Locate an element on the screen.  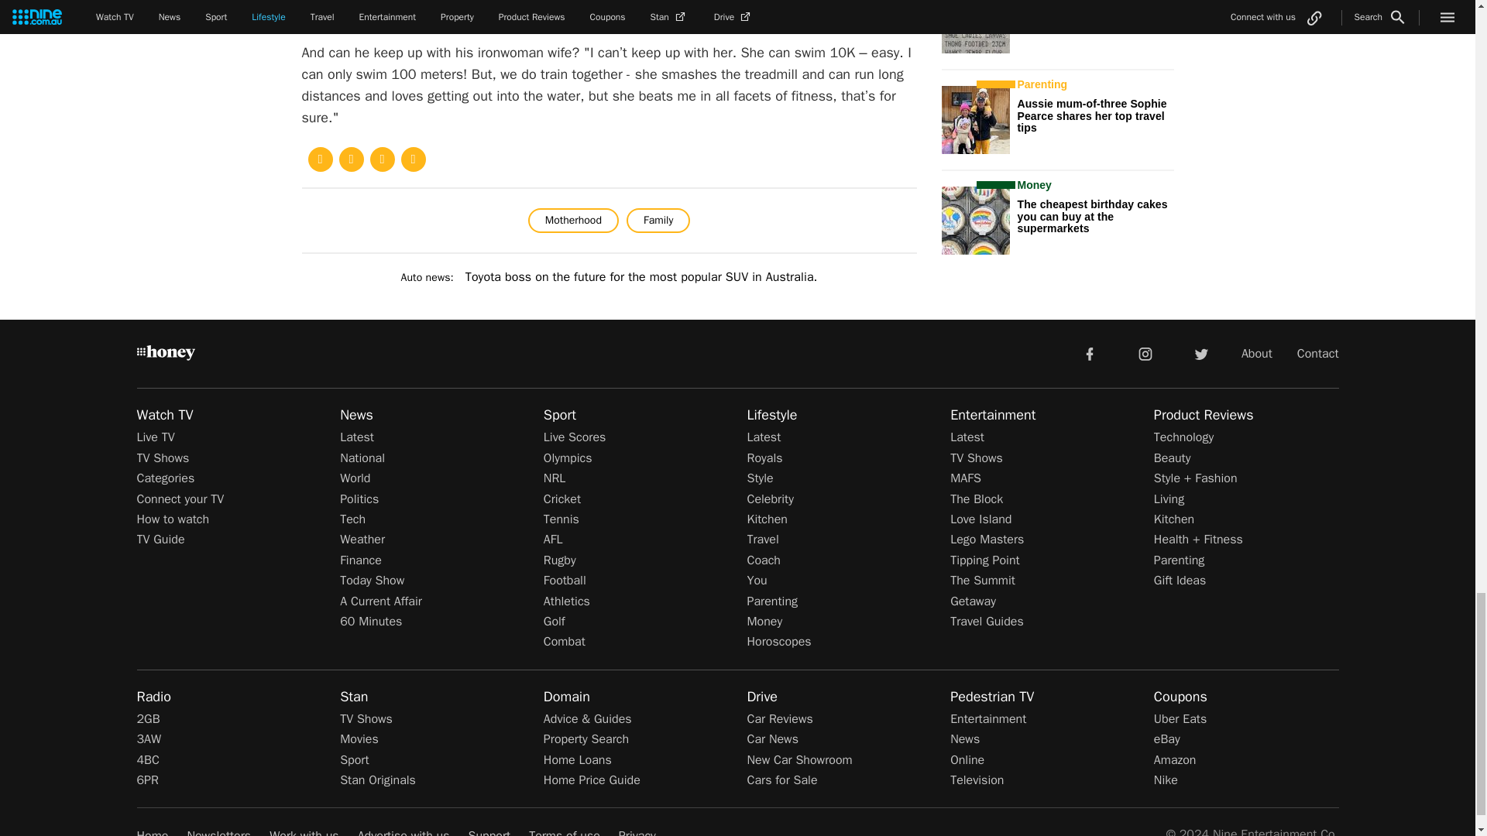
Motherhood is located at coordinates (573, 220).